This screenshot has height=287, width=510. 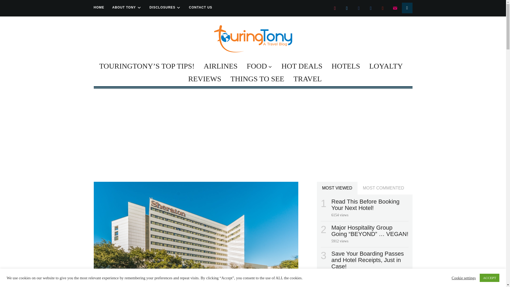 I want to click on REVIEWS, so click(x=205, y=79).